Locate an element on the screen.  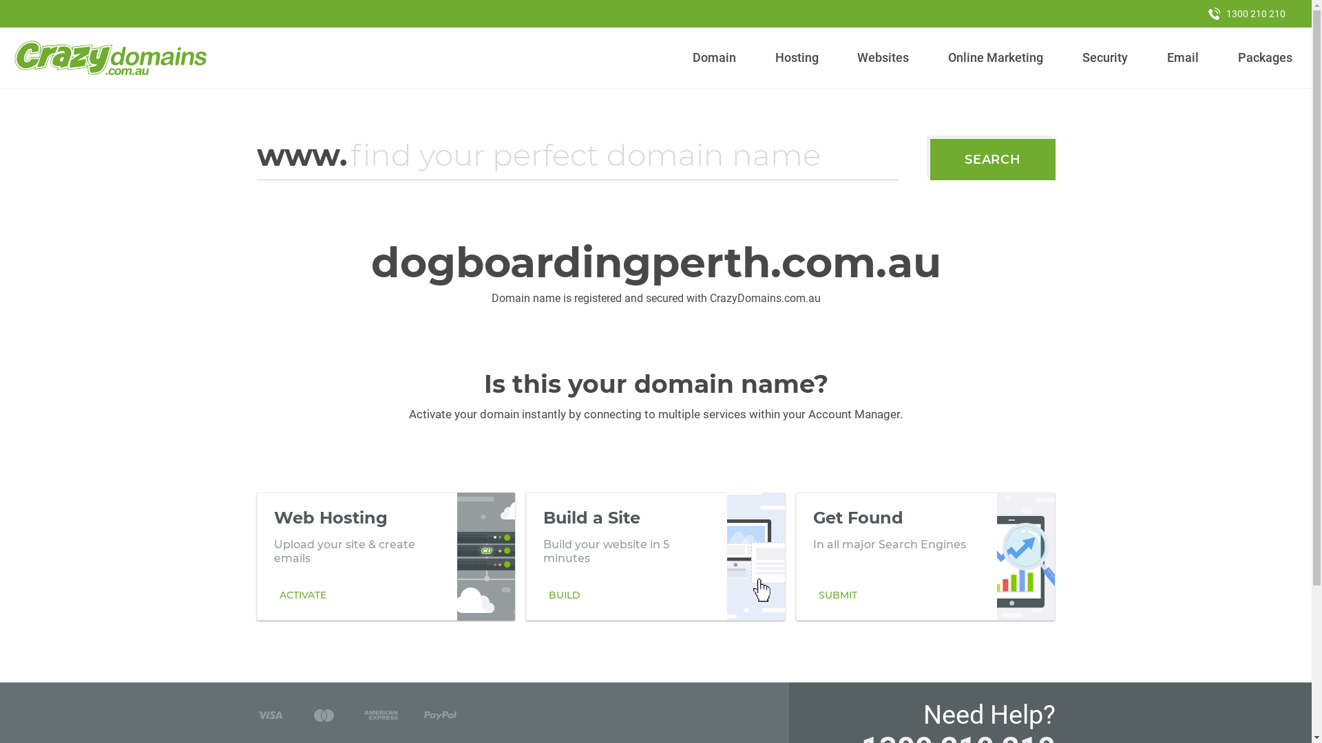
Hosting is located at coordinates (797, 58).